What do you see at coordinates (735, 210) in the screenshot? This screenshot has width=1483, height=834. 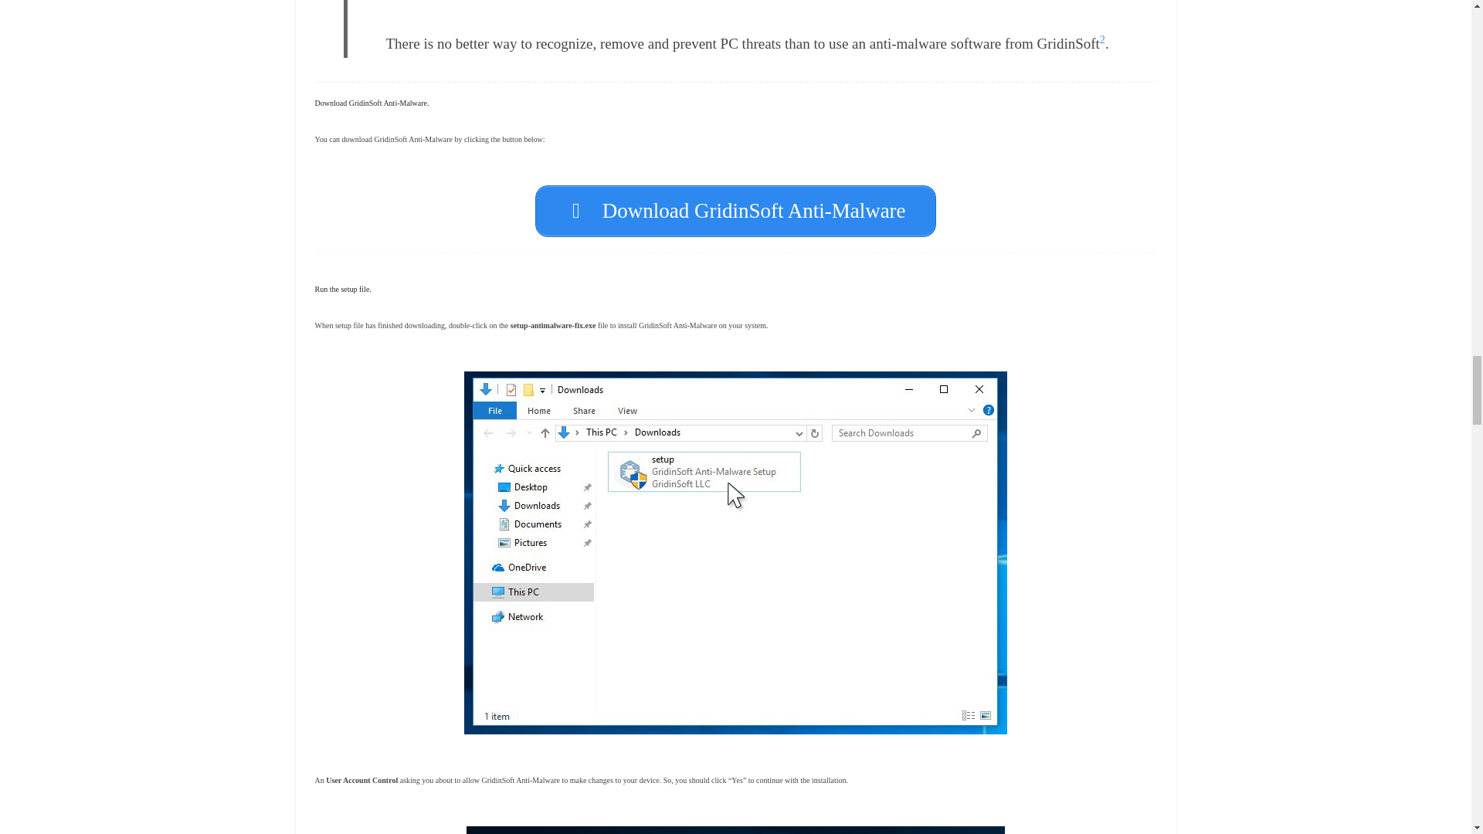 I see `Download GridinSoft Anti-Malware` at bounding box center [735, 210].